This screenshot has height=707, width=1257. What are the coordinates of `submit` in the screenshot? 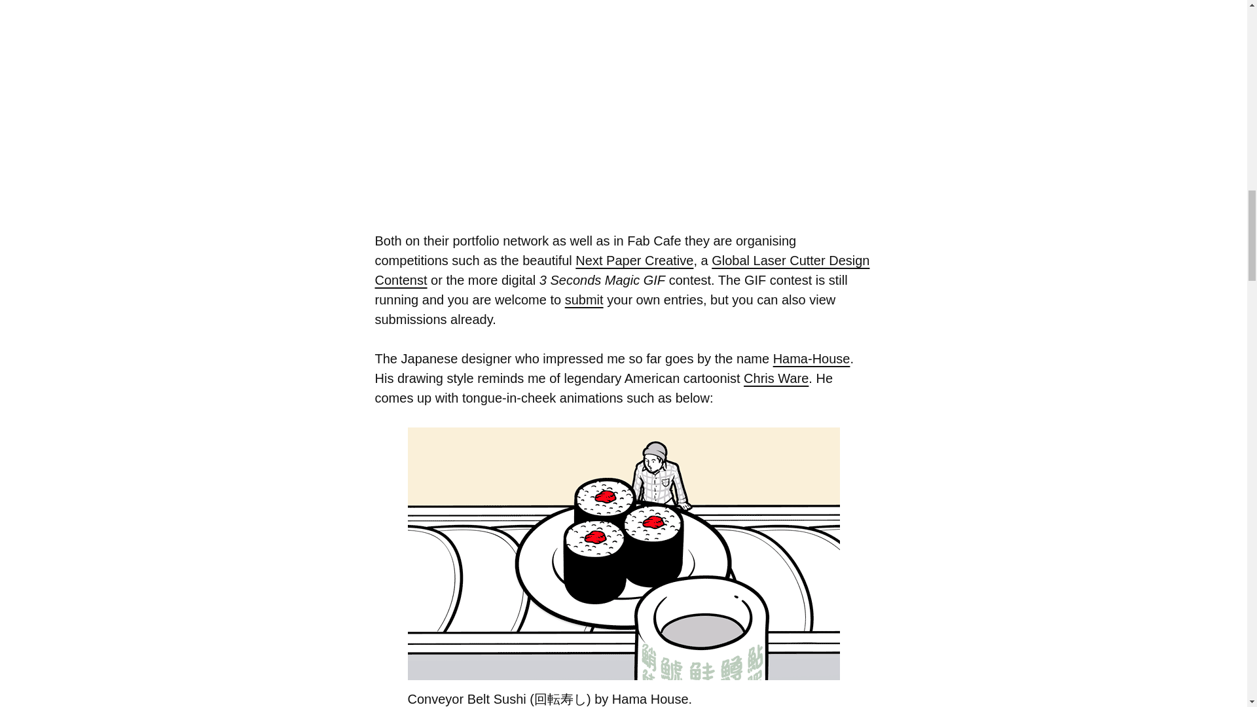 It's located at (584, 300).